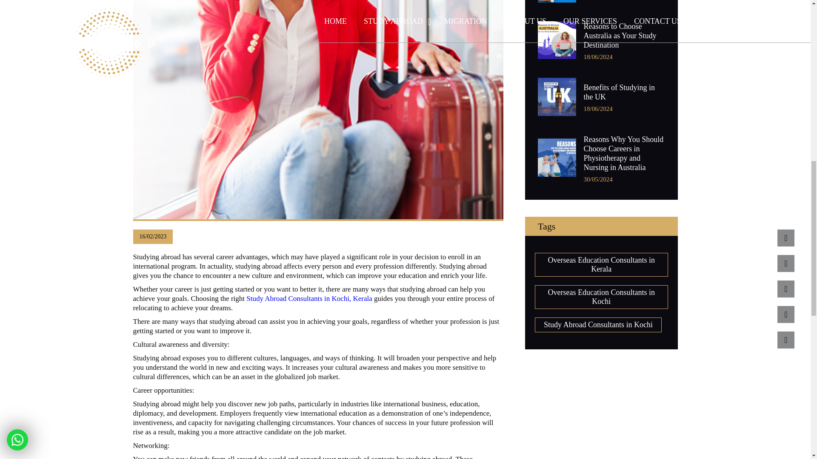 Image resolution: width=817 pixels, height=459 pixels. What do you see at coordinates (601, 297) in the screenshot?
I see `Overseas Education Consultants in Kochi` at bounding box center [601, 297].